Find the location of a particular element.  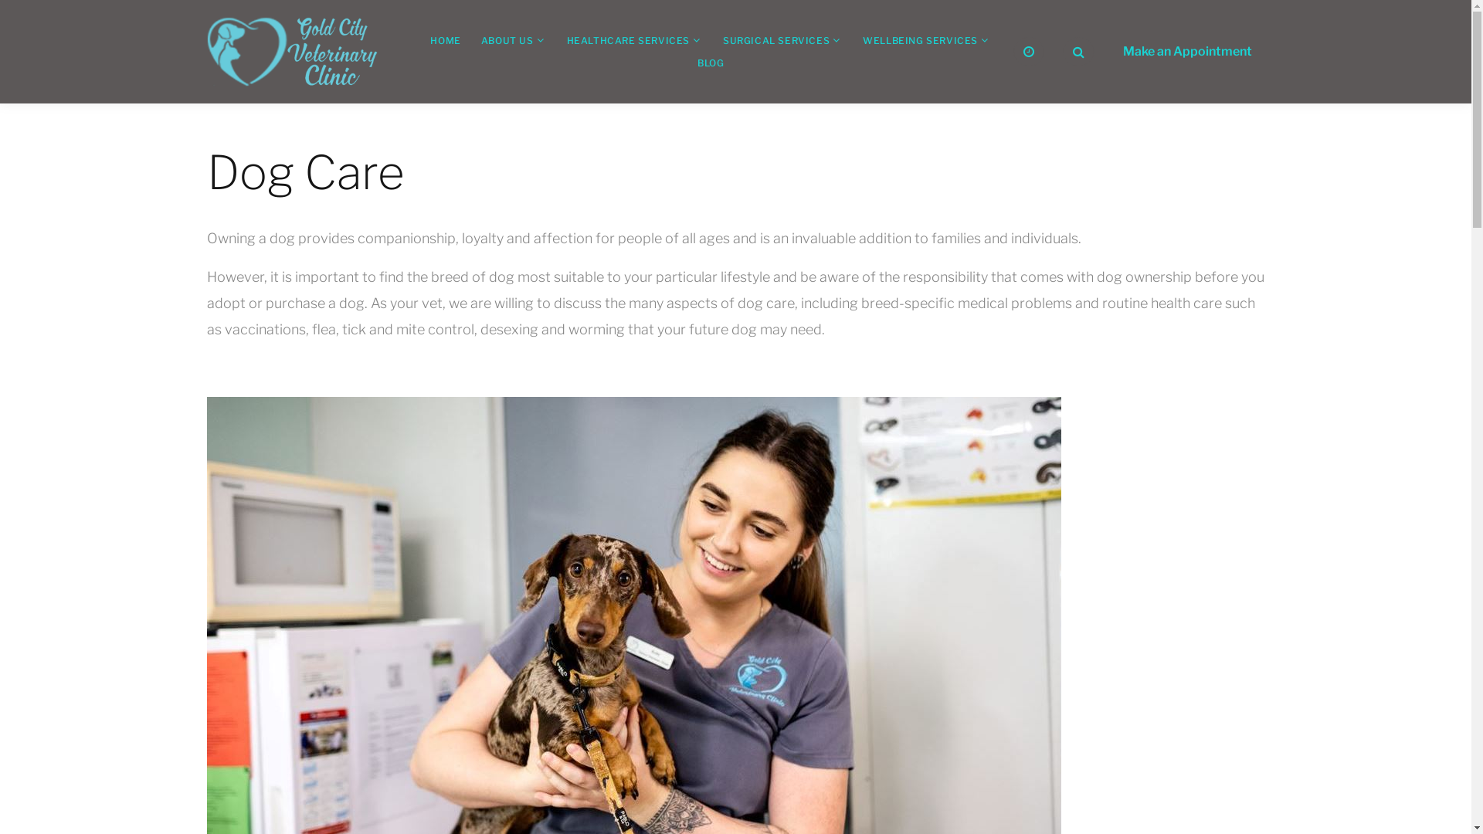

WELLBEING SERVICES is located at coordinates (921, 40).